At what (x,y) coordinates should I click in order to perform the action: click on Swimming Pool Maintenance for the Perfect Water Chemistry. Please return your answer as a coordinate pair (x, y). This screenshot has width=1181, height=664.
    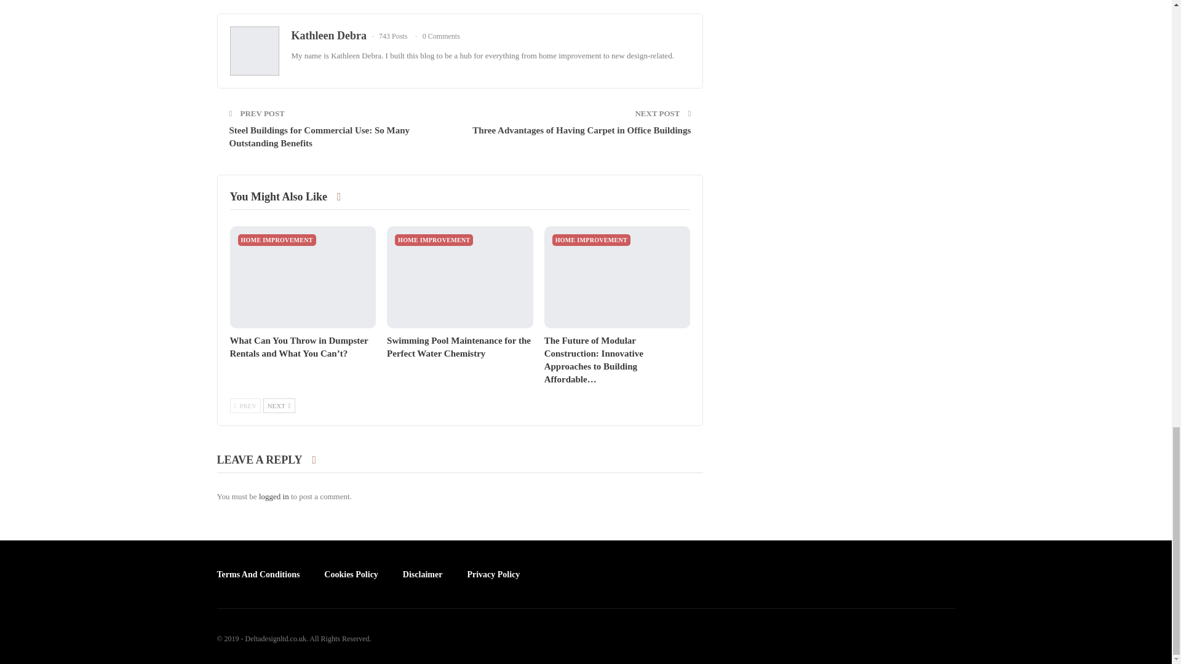
    Looking at the image, I should click on (459, 347).